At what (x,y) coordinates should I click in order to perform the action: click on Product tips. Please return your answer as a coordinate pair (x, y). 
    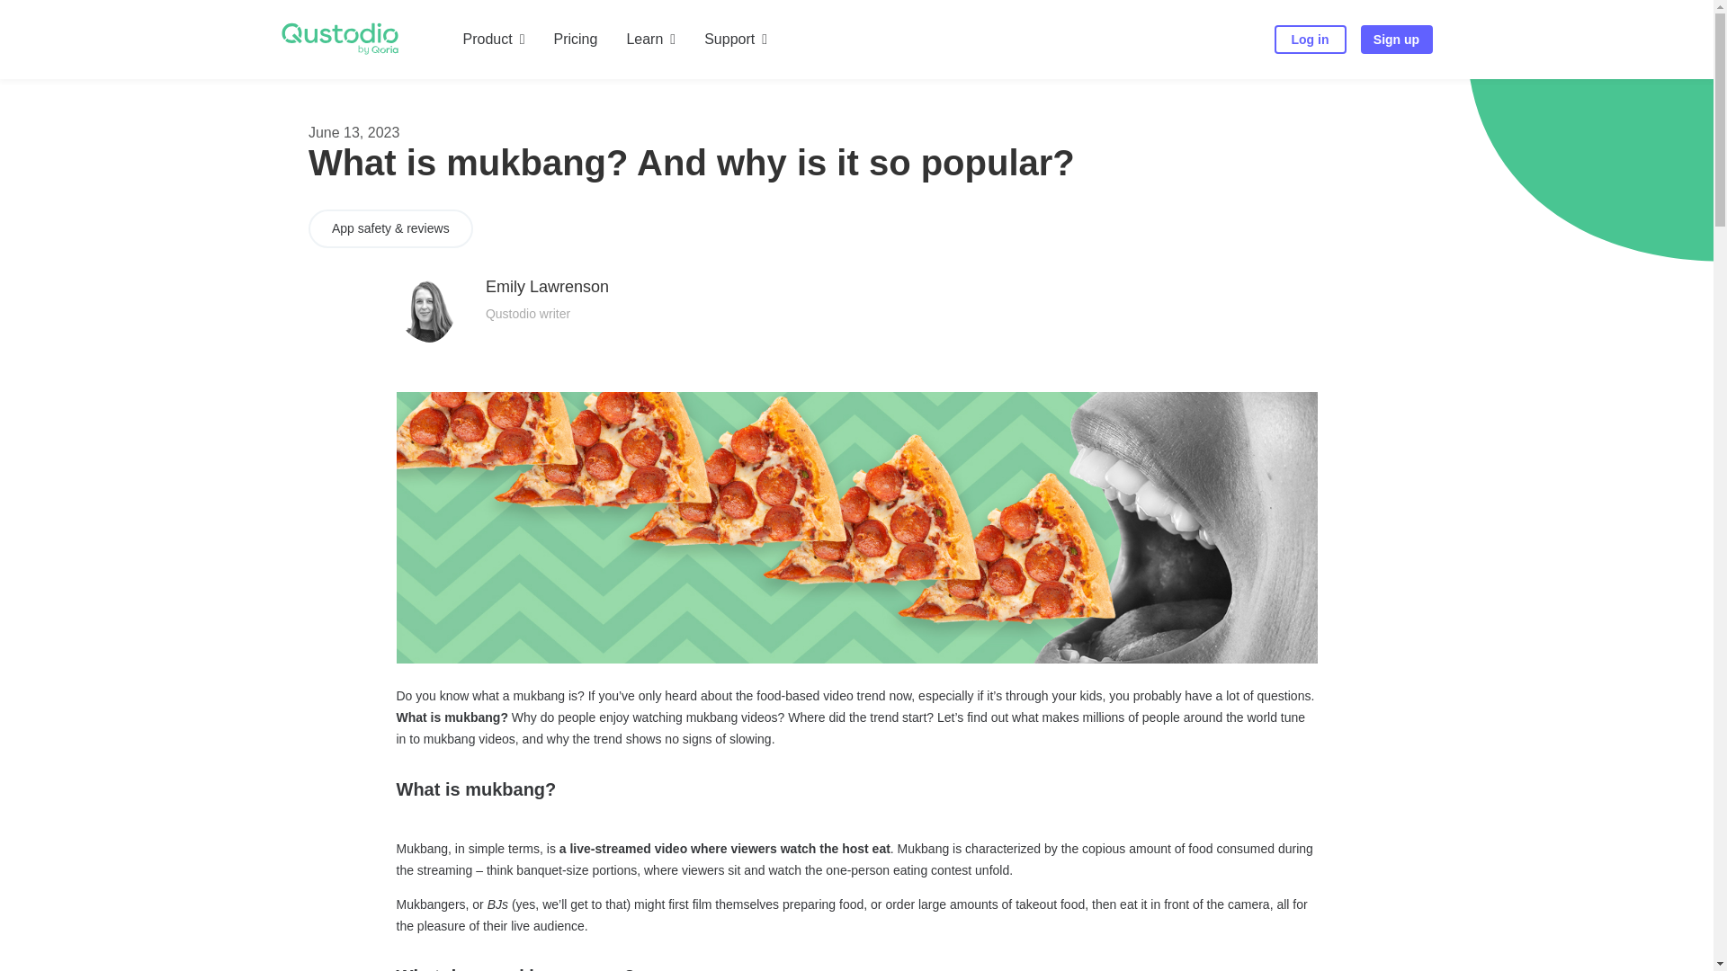
    Looking at the image, I should click on (290, 107).